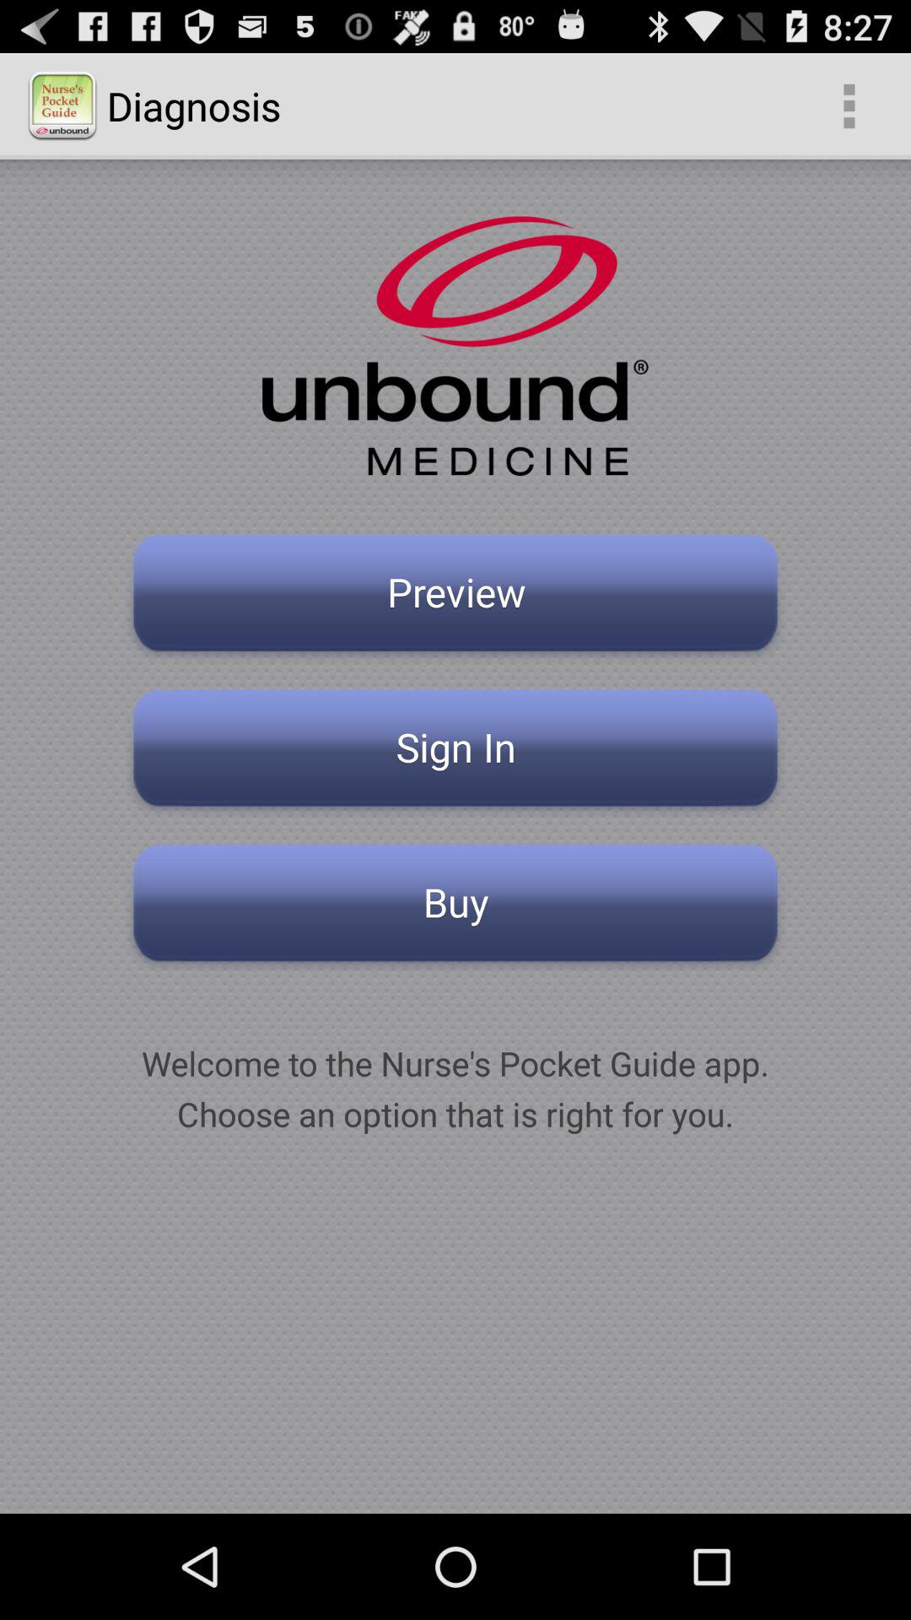 This screenshot has width=911, height=1620. What do you see at coordinates (455, 597) in the screenshot?
I see `launch the item above the sign in button` at bounding box center [455, 597].